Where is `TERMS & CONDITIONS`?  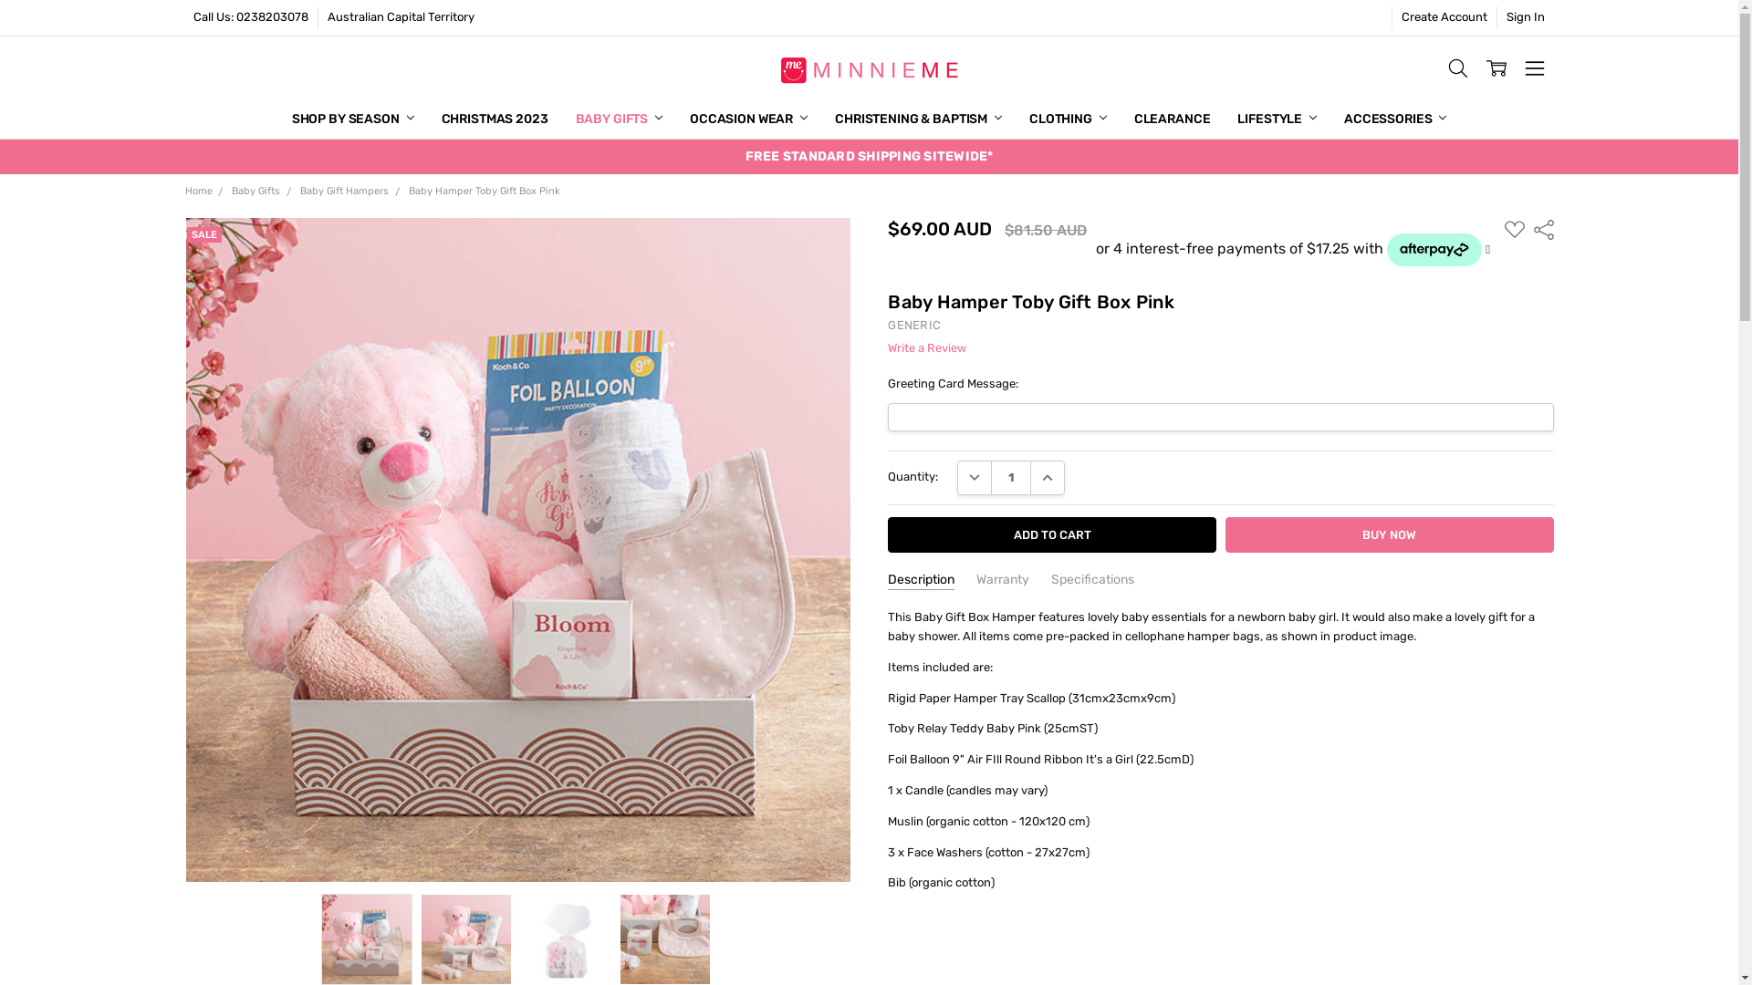
TERMS & CONDITIONS is located at coordinates (948, 119).